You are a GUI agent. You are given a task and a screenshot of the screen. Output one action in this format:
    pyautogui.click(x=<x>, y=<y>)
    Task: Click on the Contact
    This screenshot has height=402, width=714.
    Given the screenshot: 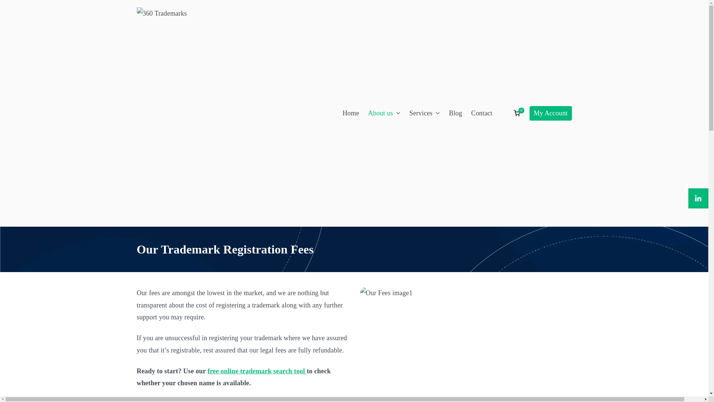 What is the action you would take?
    pyautogui.click(x=482, y=113)
    